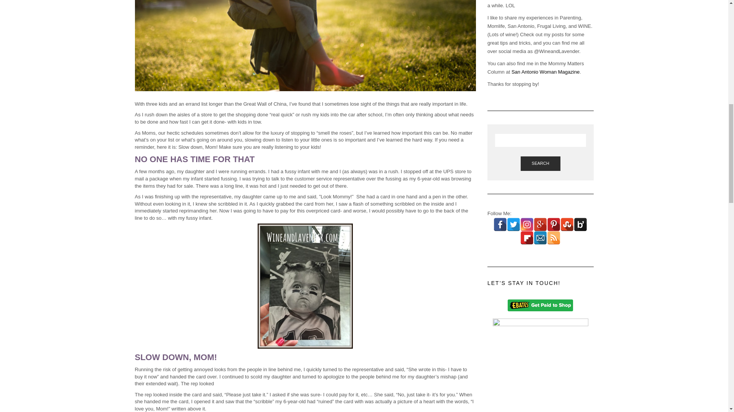 This screenshot has height=412, width=734. Describe the element at coordinates (554, 136) in the screenshot. I see `Pinterest` at that location.